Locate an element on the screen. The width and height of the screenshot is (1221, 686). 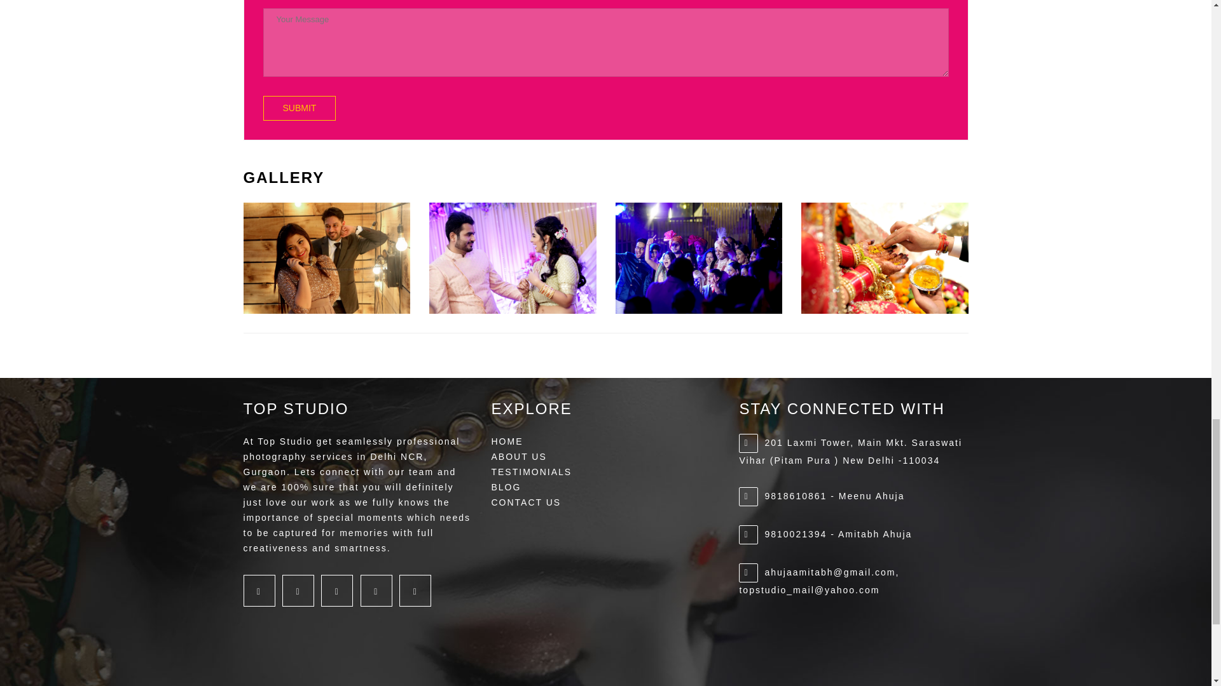
Best wedding photographer in gurgaon is located at coordinates (513, 258).